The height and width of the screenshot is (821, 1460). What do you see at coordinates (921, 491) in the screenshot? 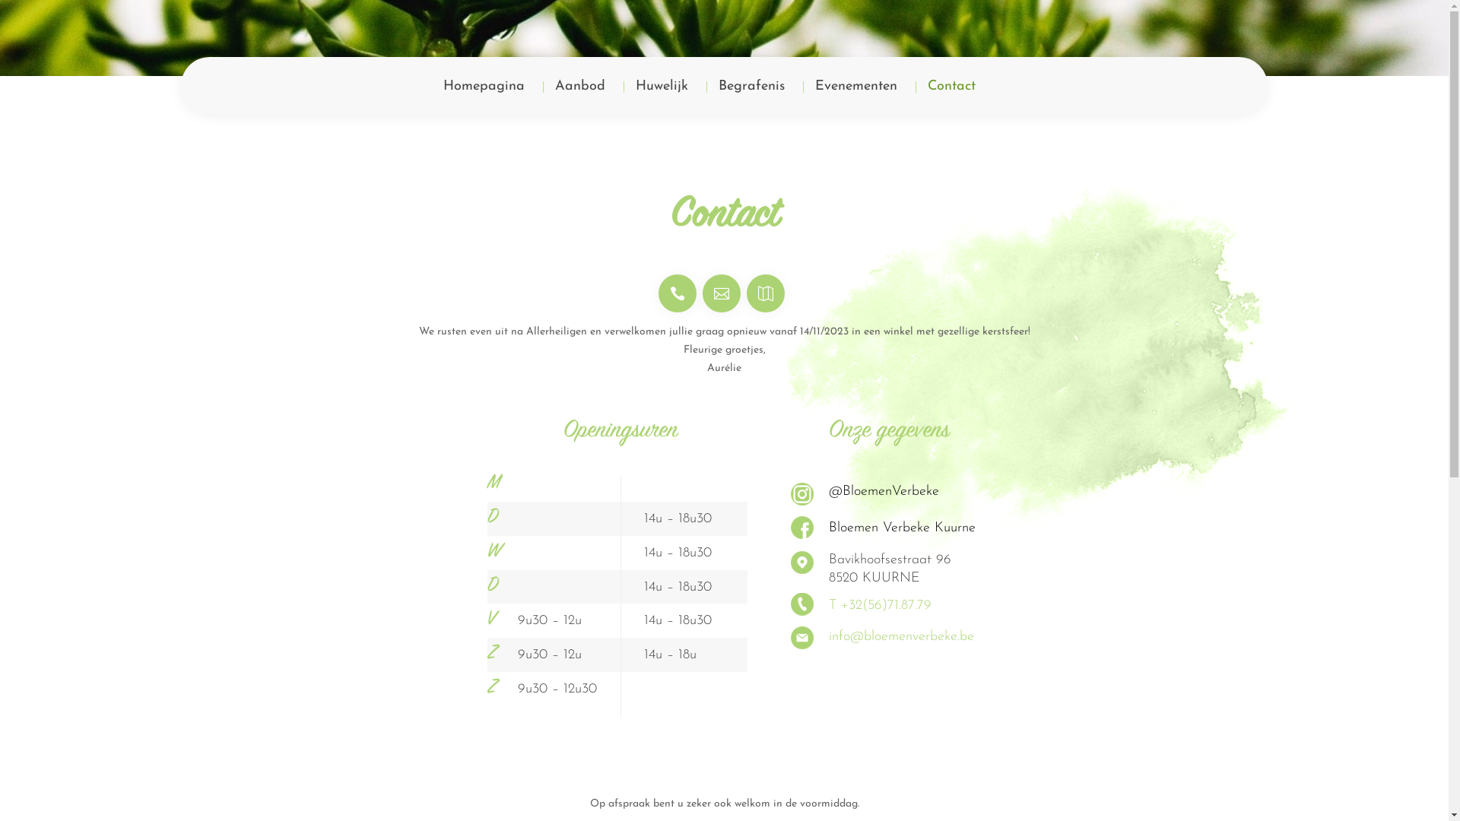
I see `@BloemenVerbeke` at bounding box center [921, 491].